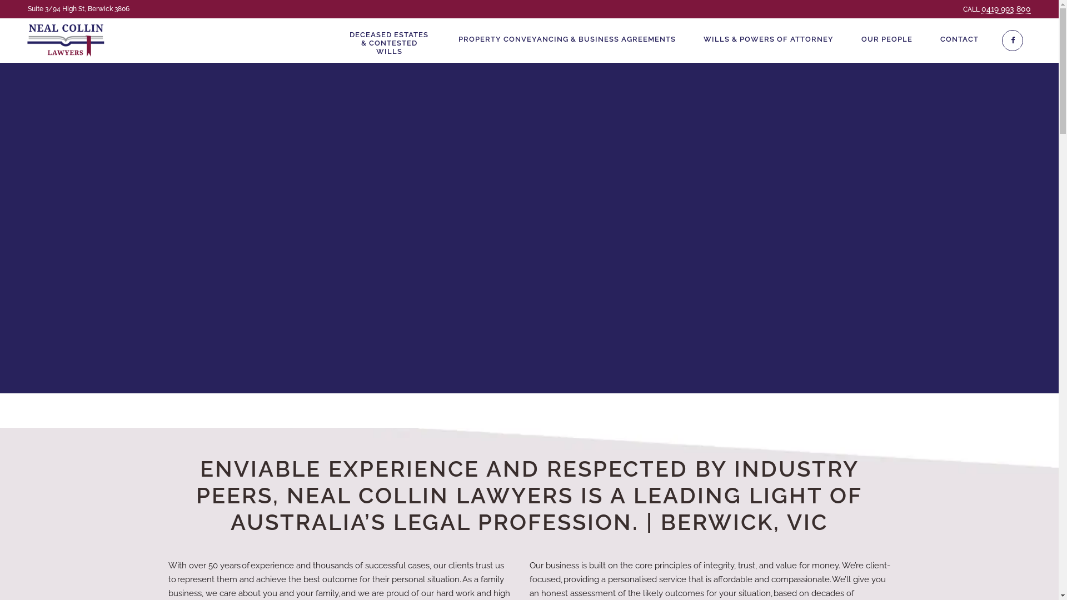 Image resolution: width=1067 pixels, height=600 pixels. What do you see at coordinates (959, 42) in the screenshot?
I see `CONTACT` at bounding box center [959, 42].